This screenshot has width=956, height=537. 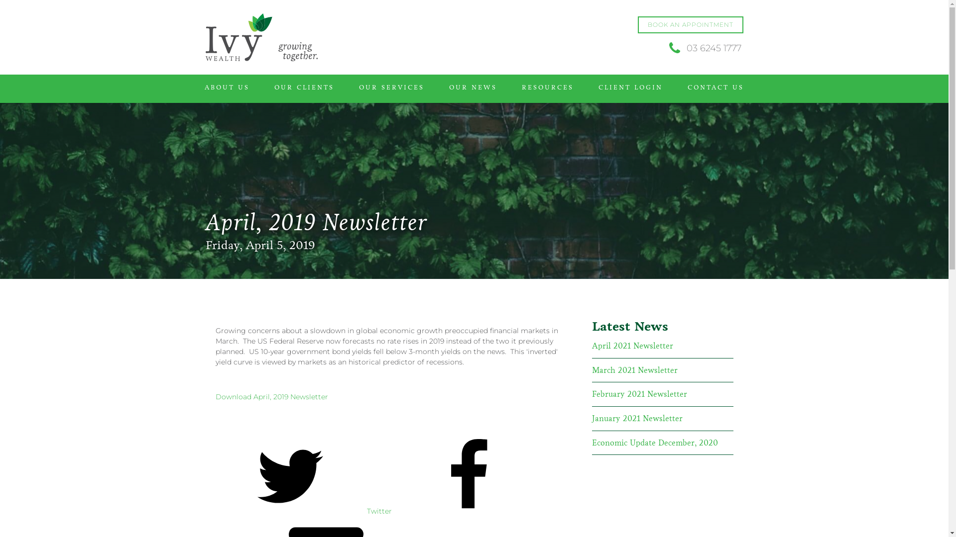 What do you see at coordinates (654, 443) in the screenshot?
I see `Economic Update December, 2020` at bounding box center [654, 443].